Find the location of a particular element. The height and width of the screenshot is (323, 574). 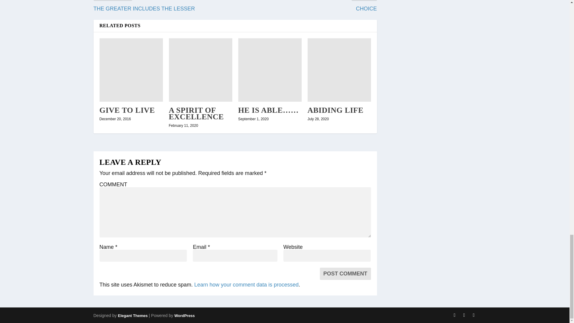

GIVE TO LIVE is located at coordinates (127, 110).